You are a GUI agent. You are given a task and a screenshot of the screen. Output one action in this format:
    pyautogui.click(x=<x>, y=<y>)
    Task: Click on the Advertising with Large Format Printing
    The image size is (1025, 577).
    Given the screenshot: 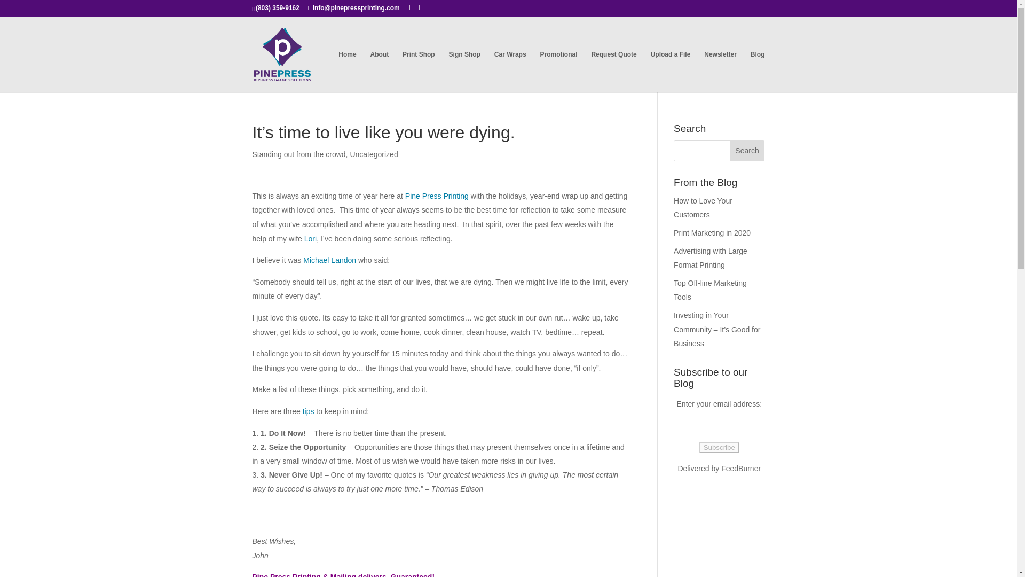 What is the action you would take?
    pyautogui.click(x=710, y=259)
    